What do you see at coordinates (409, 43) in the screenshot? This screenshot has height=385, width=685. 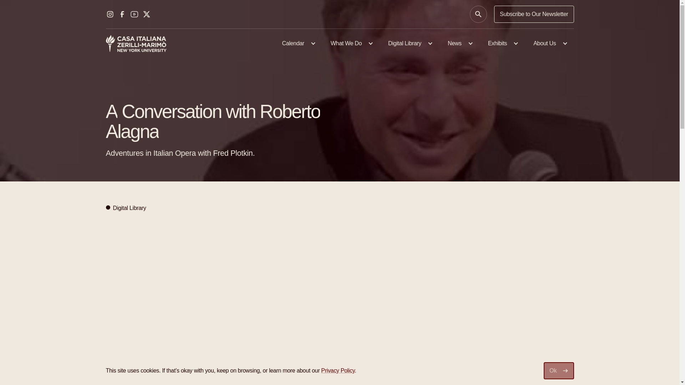 I see `Digital Library` at bounding box center [409, 43].